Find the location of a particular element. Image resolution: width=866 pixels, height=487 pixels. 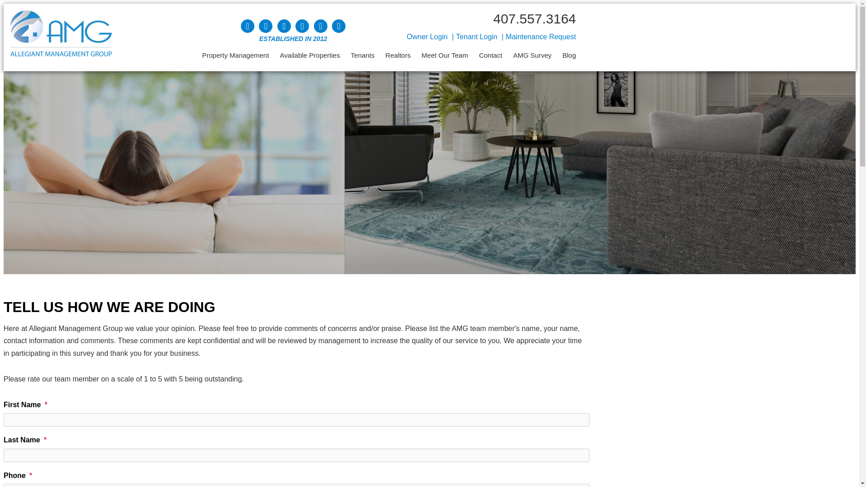

Facebook is located at coordinates (284, 26).